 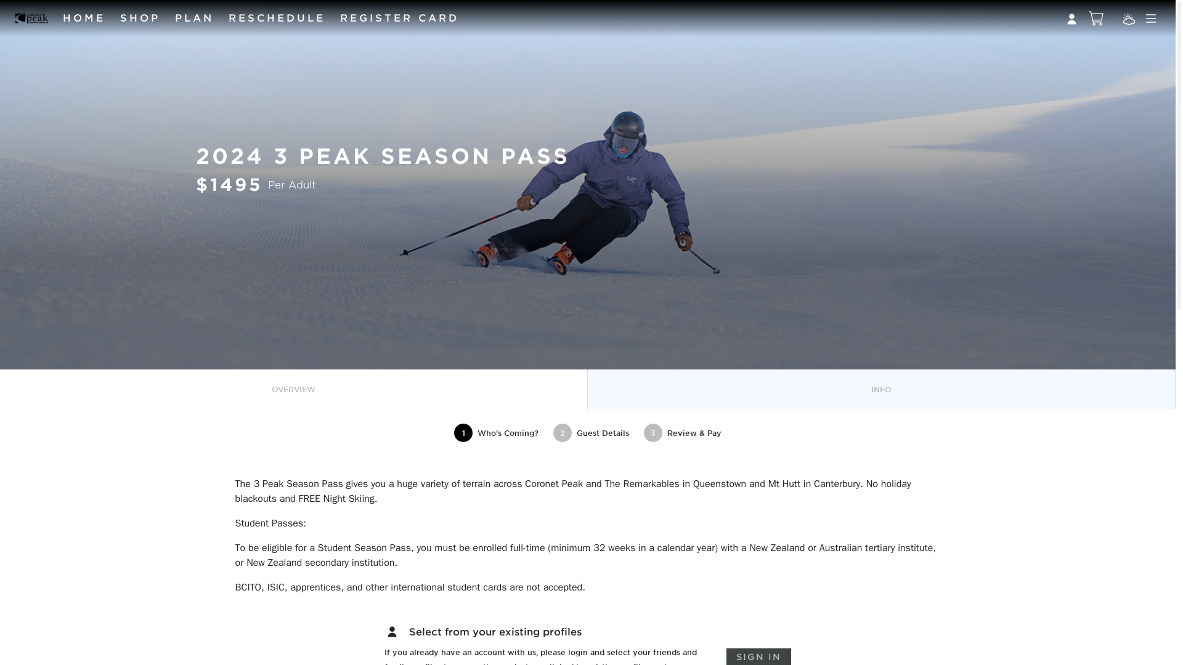 I want to click on 3, so click(x=653, y=432).